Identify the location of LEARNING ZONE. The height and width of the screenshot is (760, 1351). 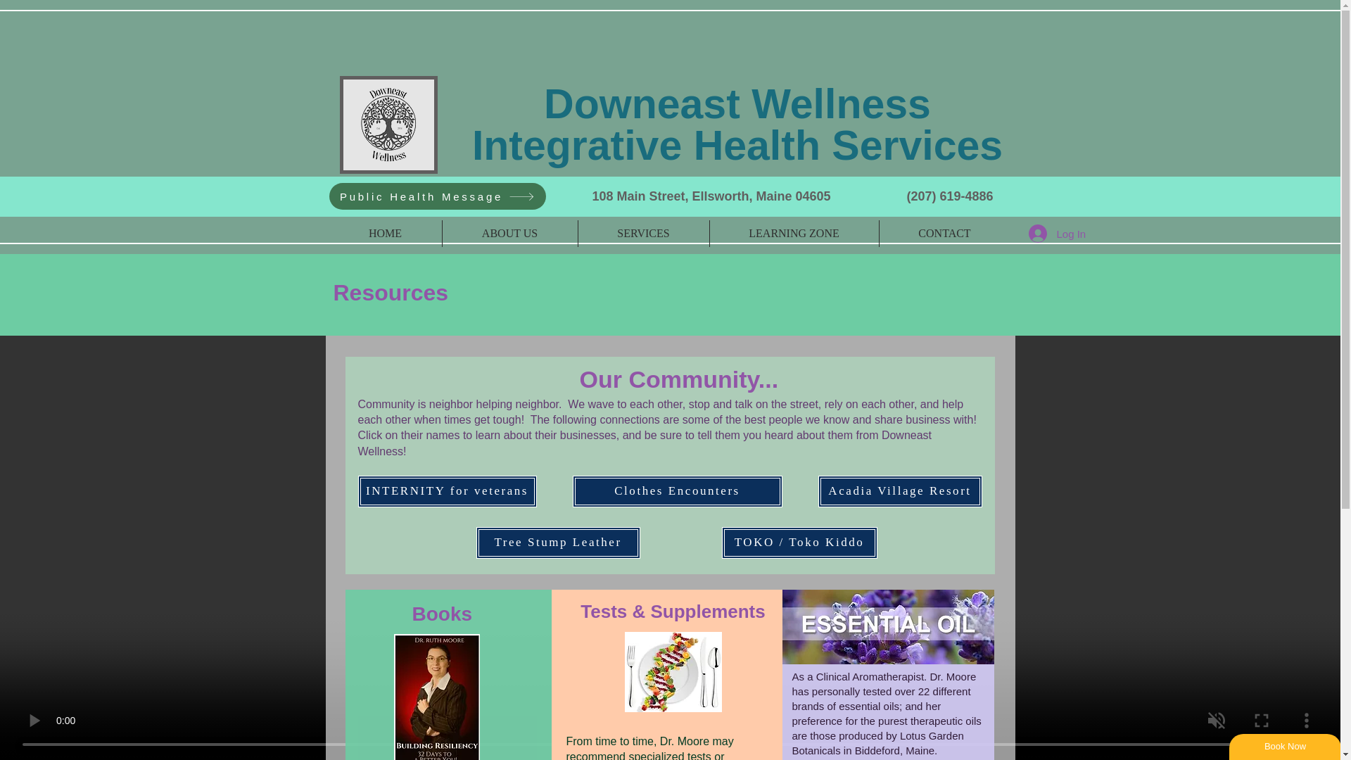
(794, 234).